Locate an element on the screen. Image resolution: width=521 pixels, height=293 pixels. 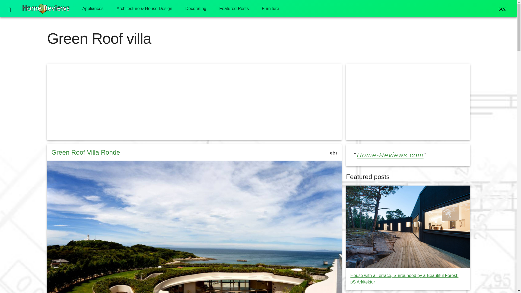
Appliances is located at coordinates (93, 9).